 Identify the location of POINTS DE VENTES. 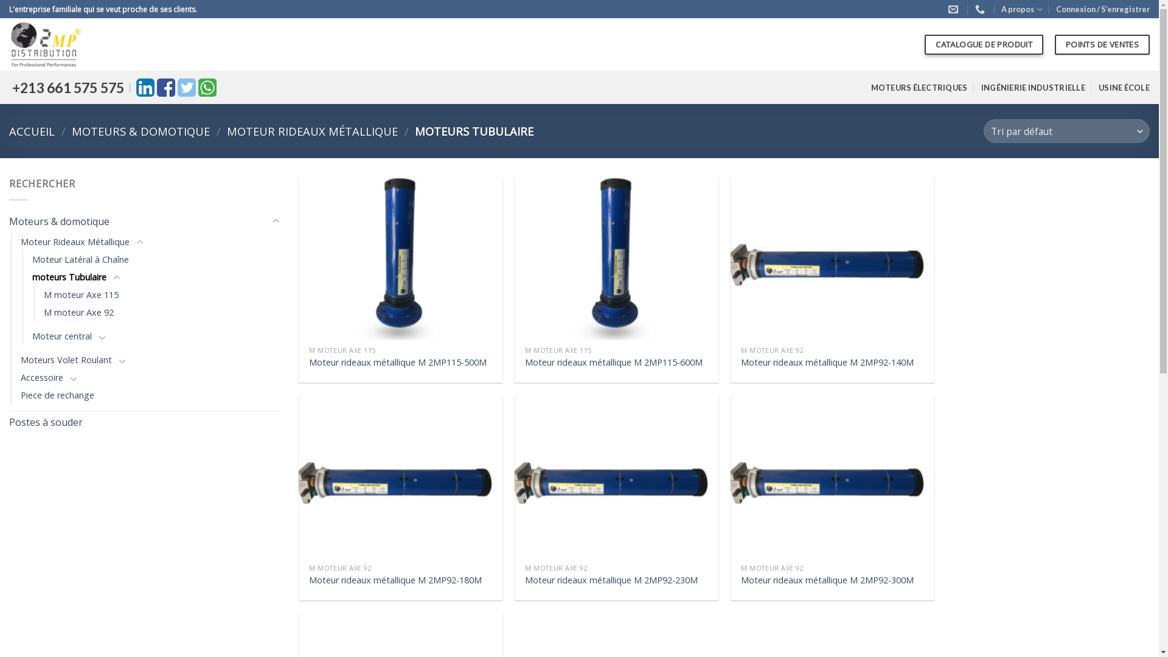
(1102, 45).